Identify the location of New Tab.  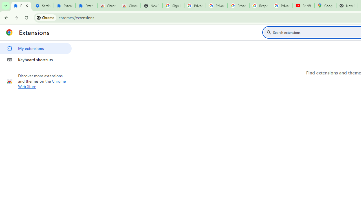
(347, 6).